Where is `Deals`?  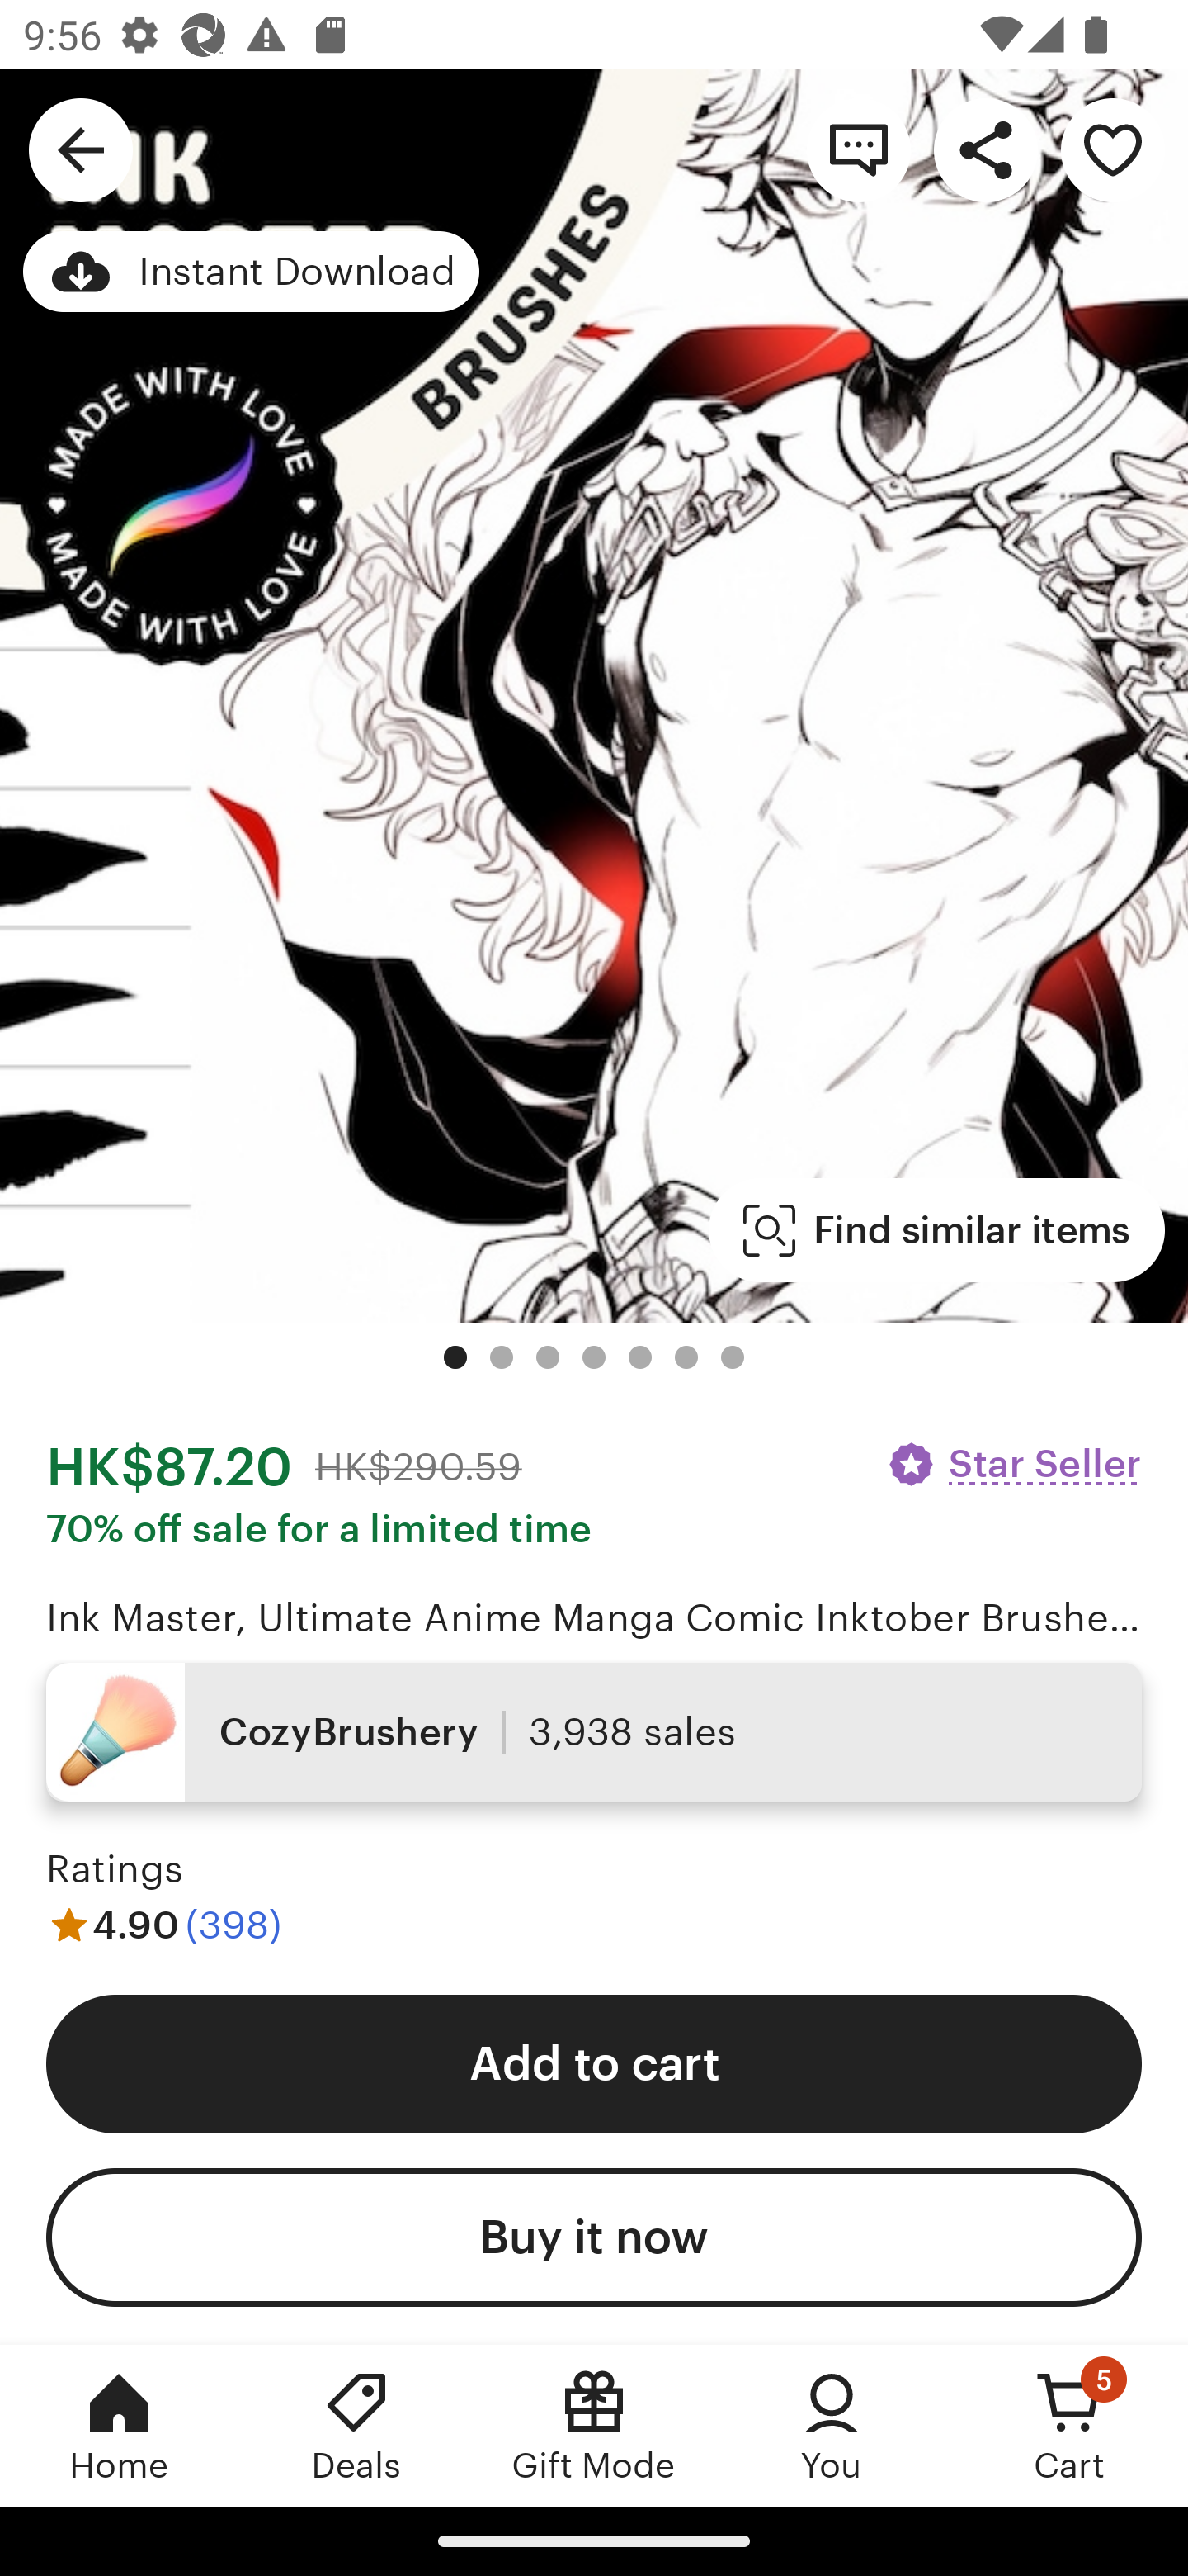 Deals is located at coordinates (356, 2425).